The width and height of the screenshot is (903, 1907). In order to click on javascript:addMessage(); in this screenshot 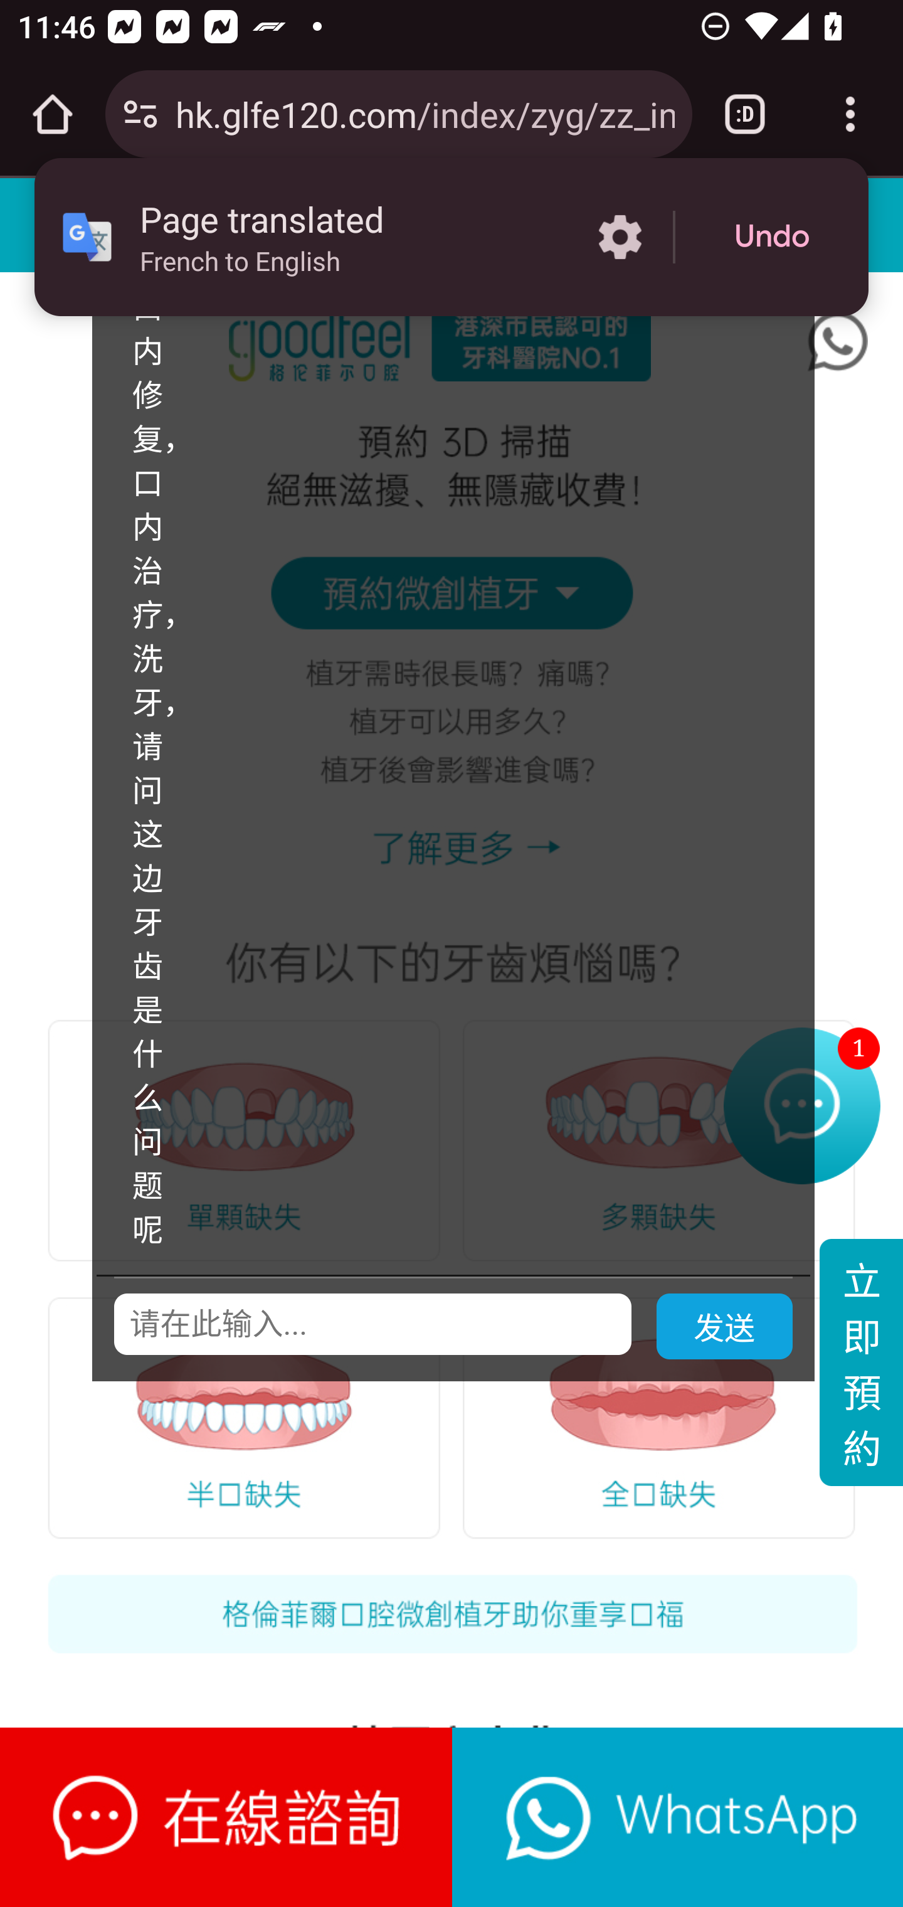, I will do `click(677, 1817)`.